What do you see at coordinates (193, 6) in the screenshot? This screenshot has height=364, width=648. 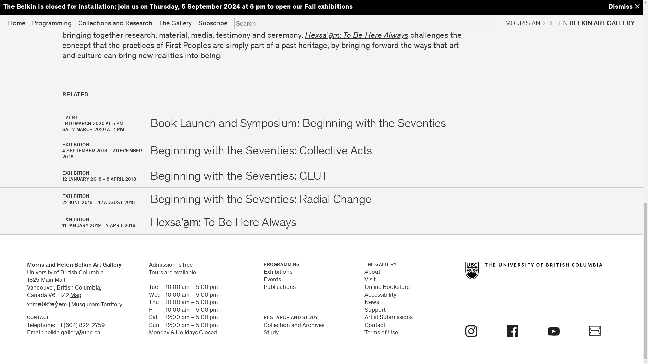 I see `Radial Change` at bounding box center [193, 6].